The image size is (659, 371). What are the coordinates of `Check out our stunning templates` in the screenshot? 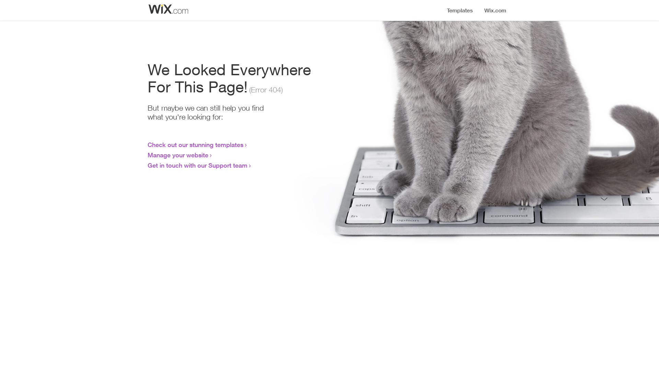 It's located at (196, 145).